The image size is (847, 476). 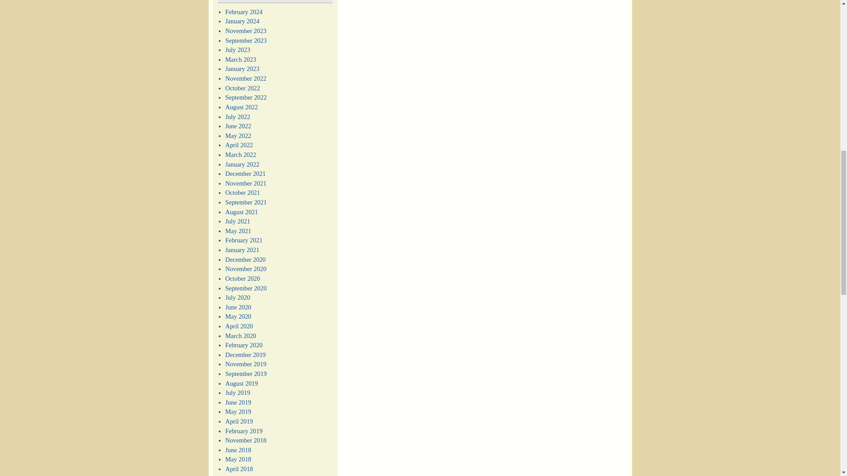 What do you see at coordinates (238, 126) in the screenshot?
I see `June 2022` at bounding box center [238, 126].